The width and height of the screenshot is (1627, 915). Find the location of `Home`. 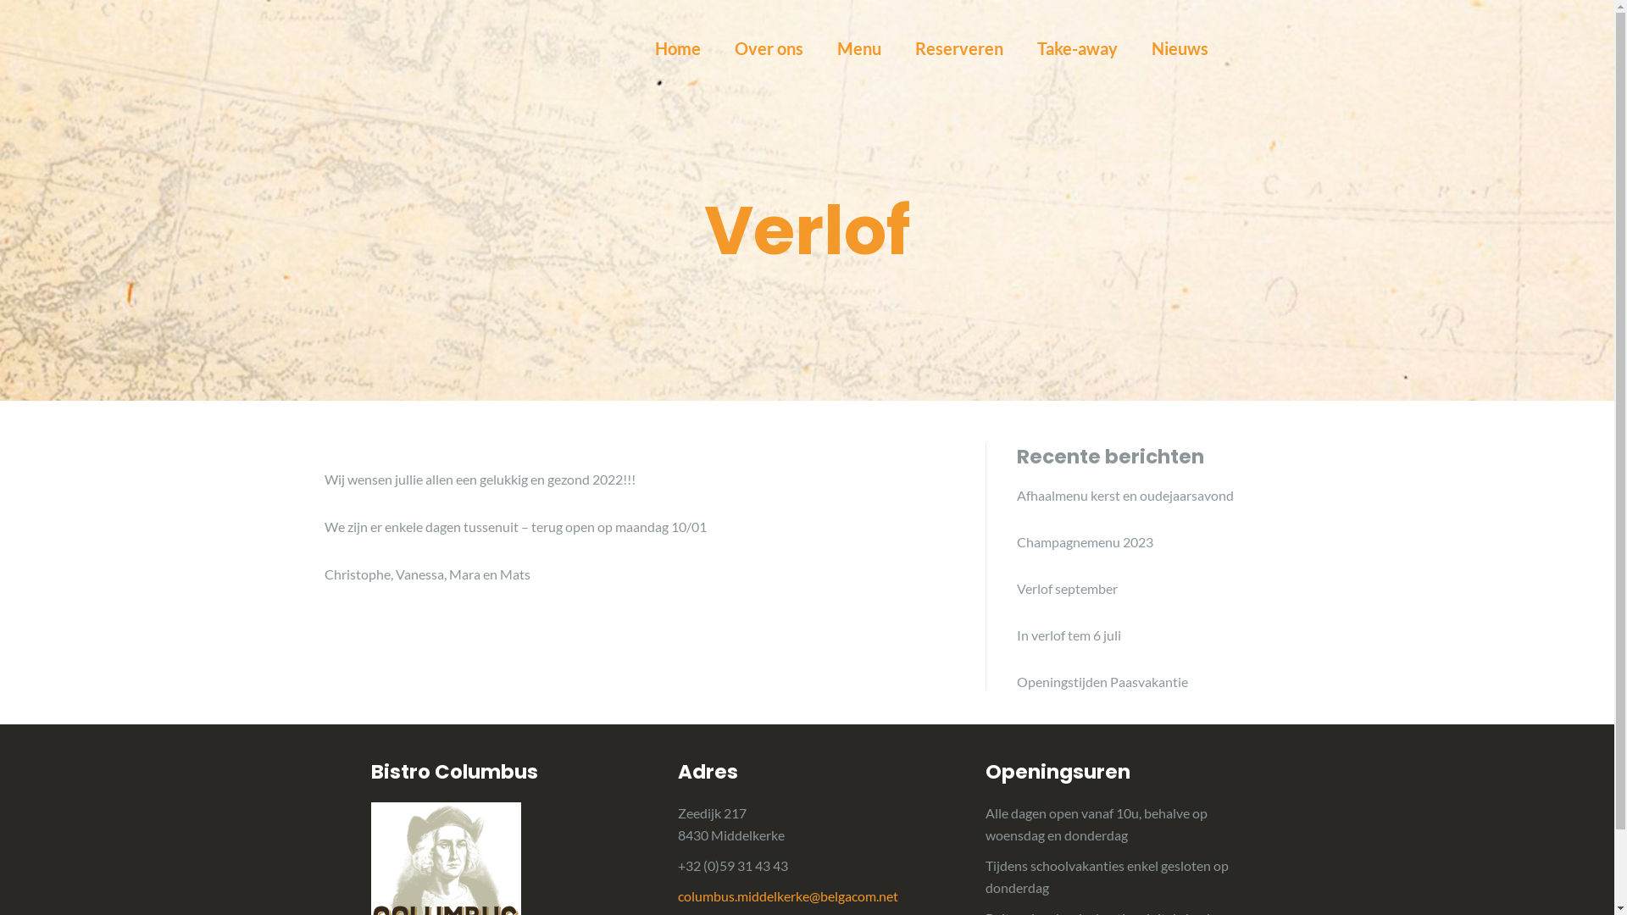

Home is located at coordinates (677, 48).